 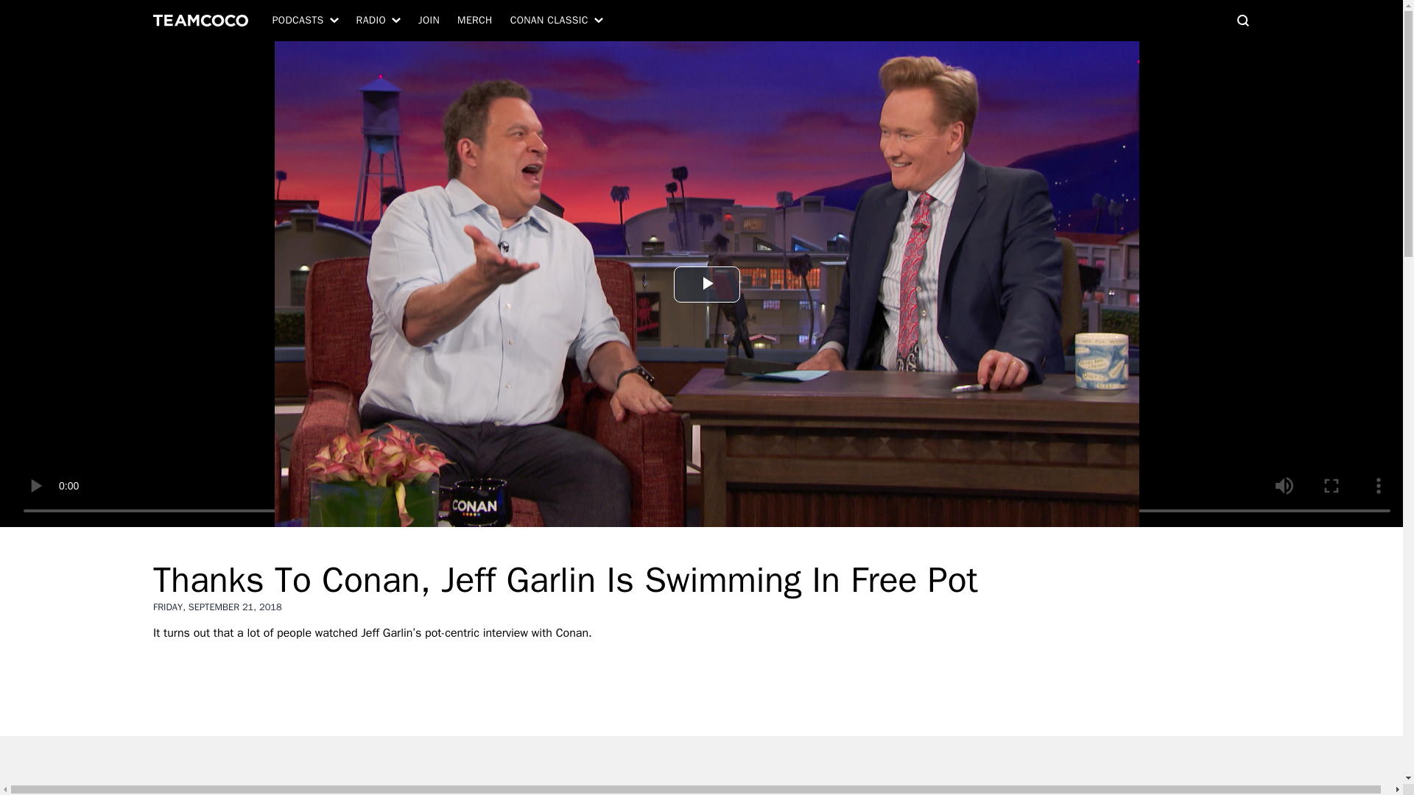 I want to click on JOIN, so click(x=429, y=21).